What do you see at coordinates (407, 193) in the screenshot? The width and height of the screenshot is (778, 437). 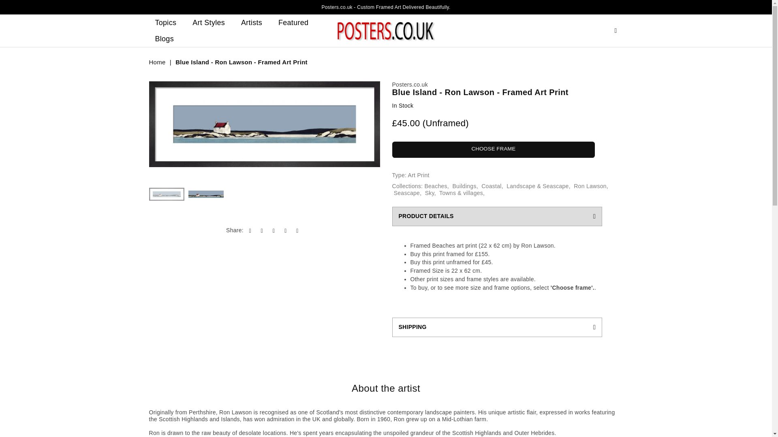 I see `Seascape` at bounding box center [407, 193].